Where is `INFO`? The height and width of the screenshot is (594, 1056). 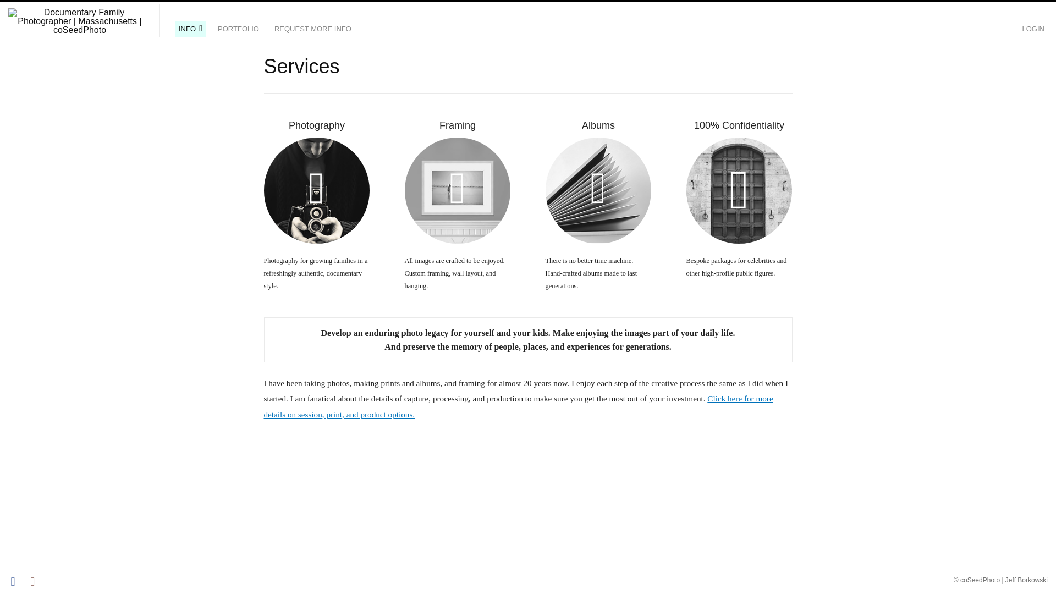
INFO is located at coordinates (190, 29).